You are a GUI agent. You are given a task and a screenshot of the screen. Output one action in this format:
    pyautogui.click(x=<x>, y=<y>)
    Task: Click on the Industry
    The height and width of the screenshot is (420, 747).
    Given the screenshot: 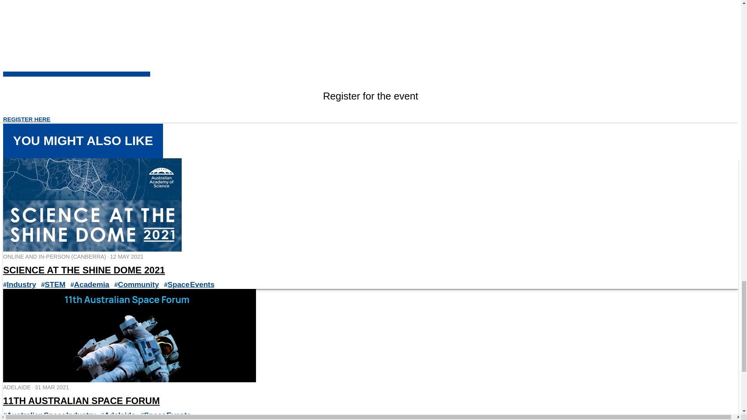 What is the action you would take?
    pyautogui.click(x=21, y=284)
    